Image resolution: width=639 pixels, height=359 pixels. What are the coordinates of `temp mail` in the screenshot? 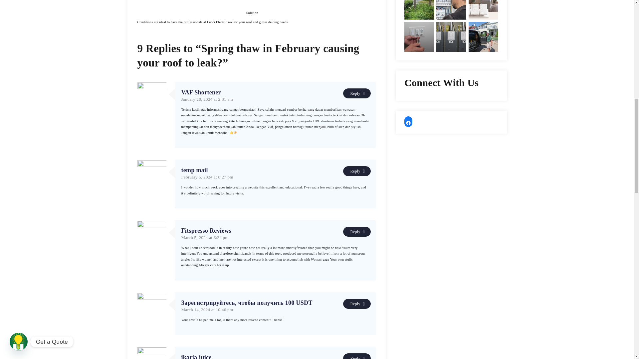 It's located at (275, 170).